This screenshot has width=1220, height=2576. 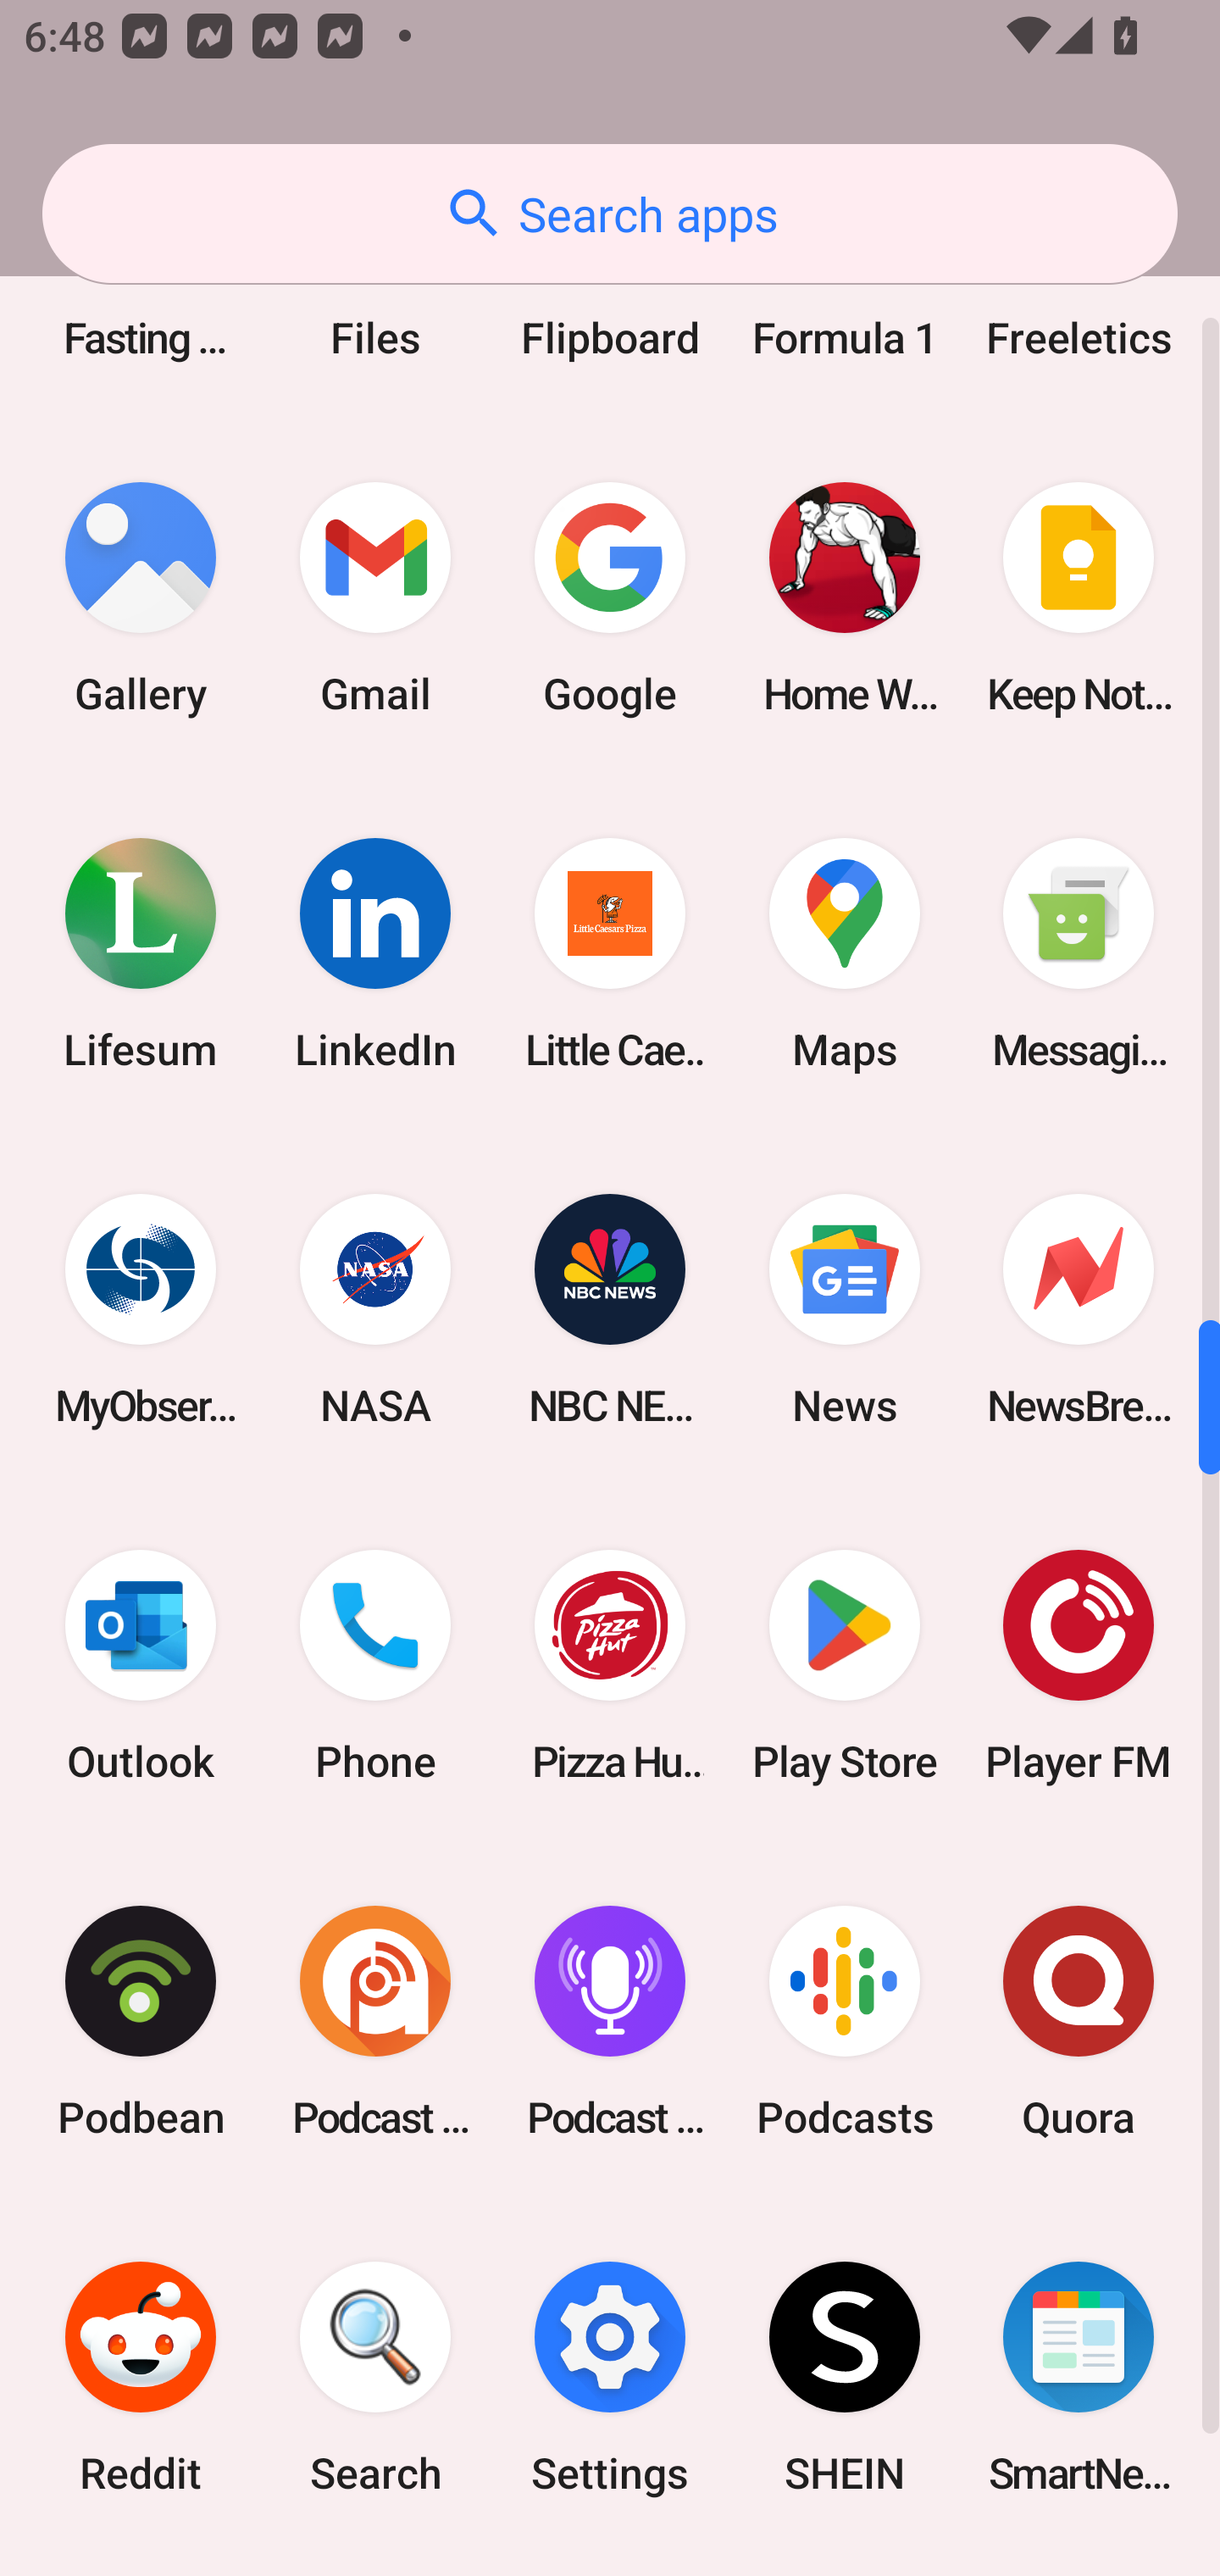 I want to click on NASA, so click(x=375, y=1310).